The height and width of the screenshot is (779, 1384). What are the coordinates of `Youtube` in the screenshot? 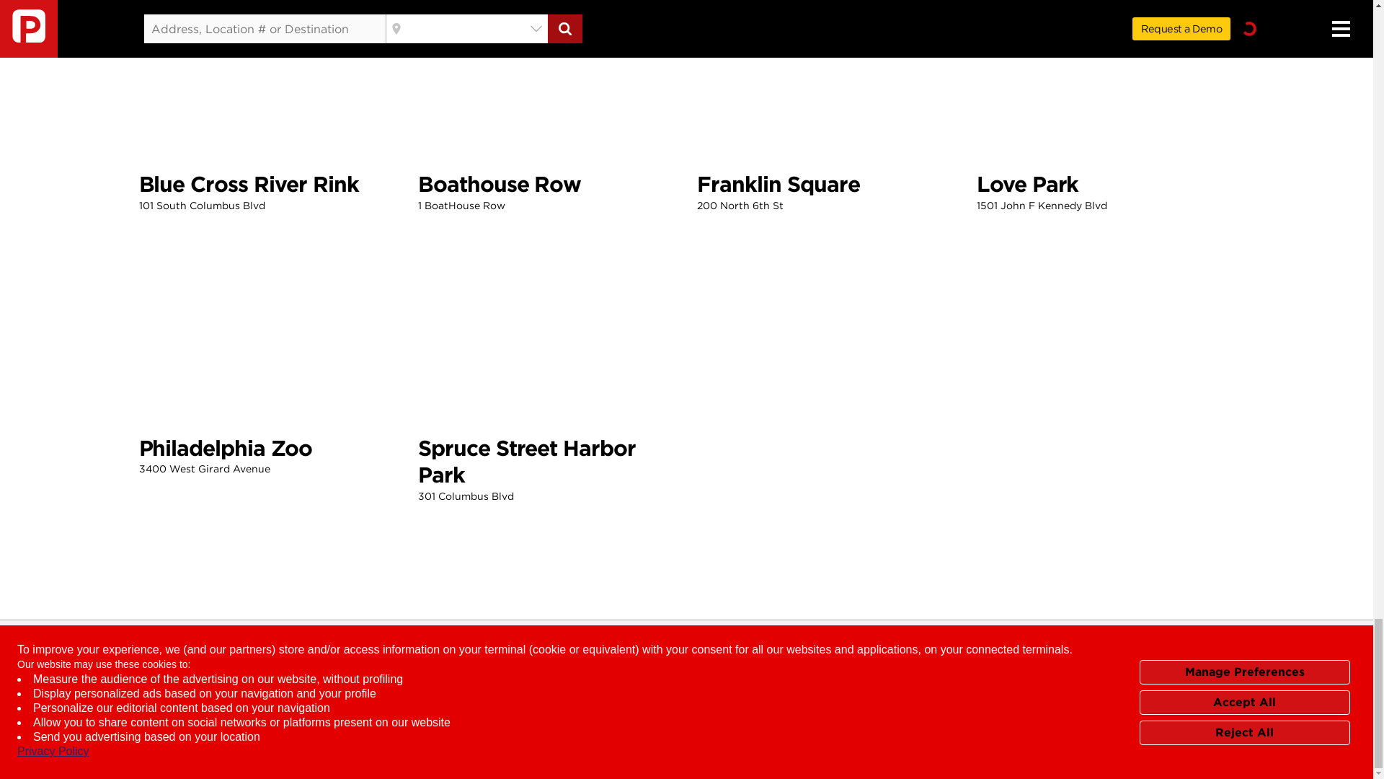 It's located at (699, 749).